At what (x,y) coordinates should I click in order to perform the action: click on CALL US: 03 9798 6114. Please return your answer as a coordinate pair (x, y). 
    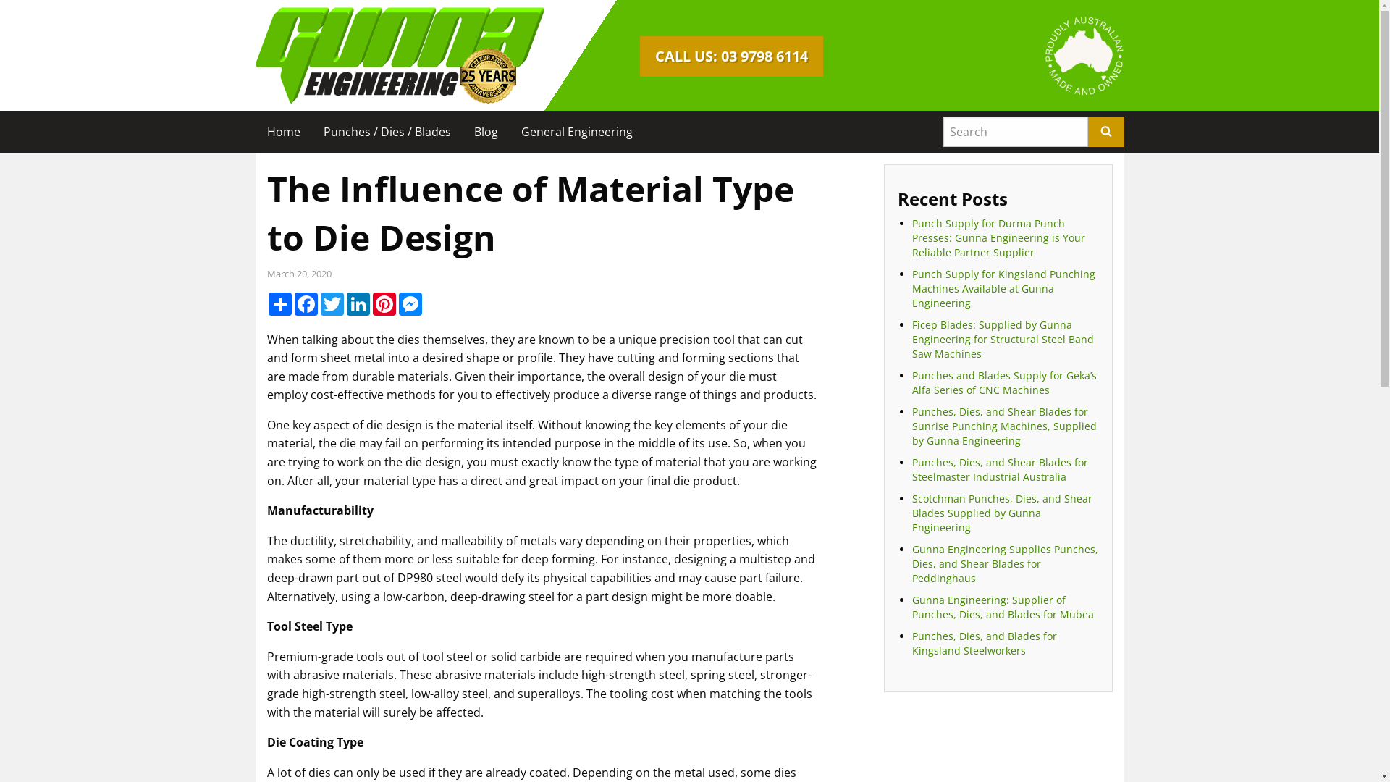
    Looking at the image, I should click on (731, 56).